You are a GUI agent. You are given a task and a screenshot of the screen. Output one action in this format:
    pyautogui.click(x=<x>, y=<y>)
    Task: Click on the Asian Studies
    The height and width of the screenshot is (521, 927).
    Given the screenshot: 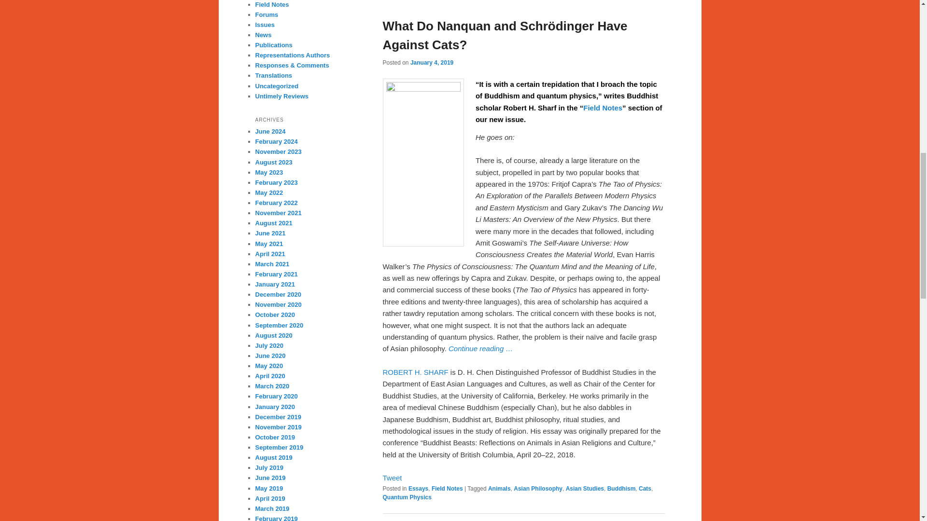 What is the action you would take?
    pyautogui.click(x=585, y=488)
    